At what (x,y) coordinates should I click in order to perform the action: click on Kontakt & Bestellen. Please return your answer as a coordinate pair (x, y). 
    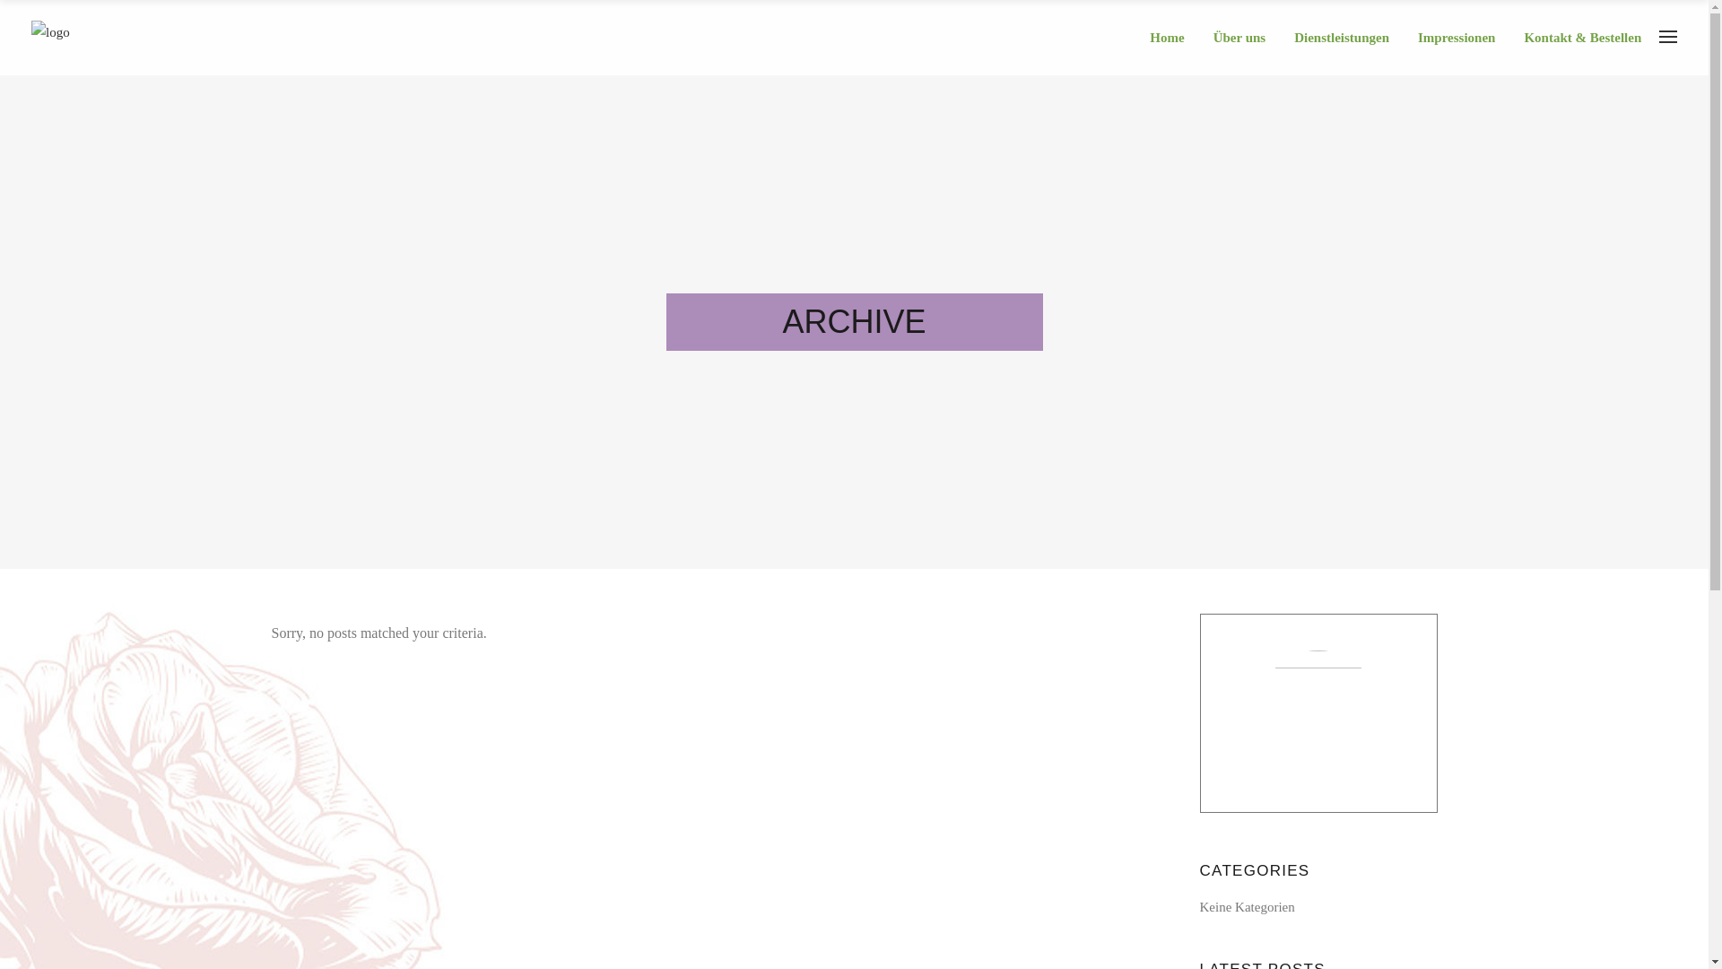
    Looking at the image, I should click on (1589, 38).